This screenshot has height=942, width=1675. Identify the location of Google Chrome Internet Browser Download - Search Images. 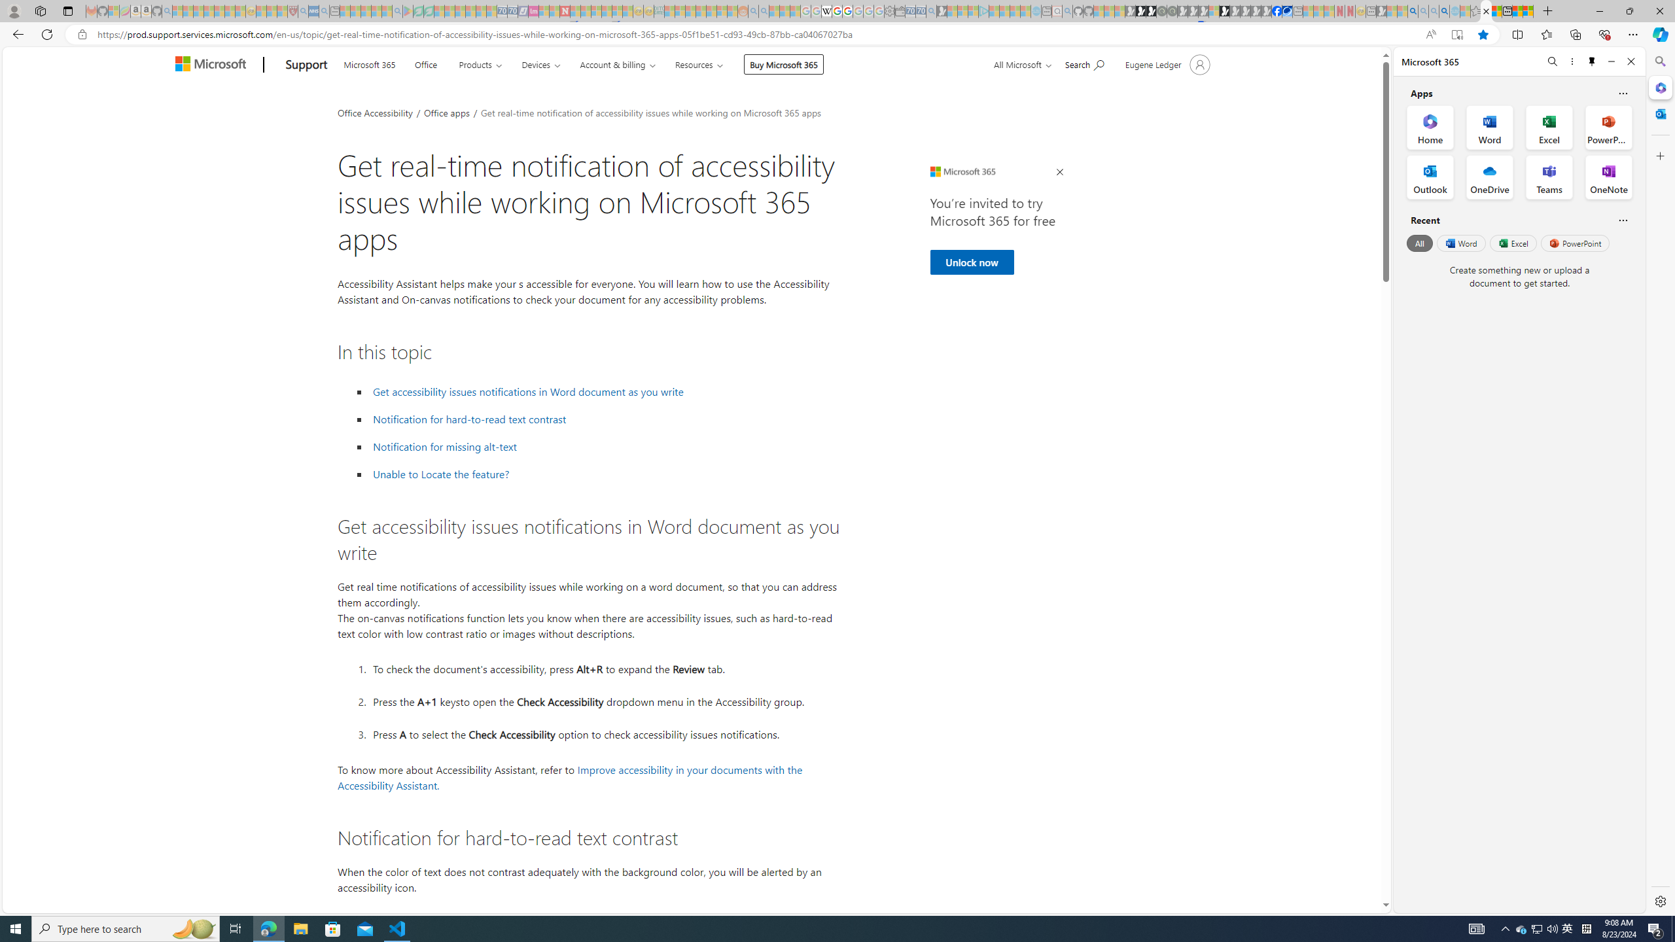
(1445, 11).